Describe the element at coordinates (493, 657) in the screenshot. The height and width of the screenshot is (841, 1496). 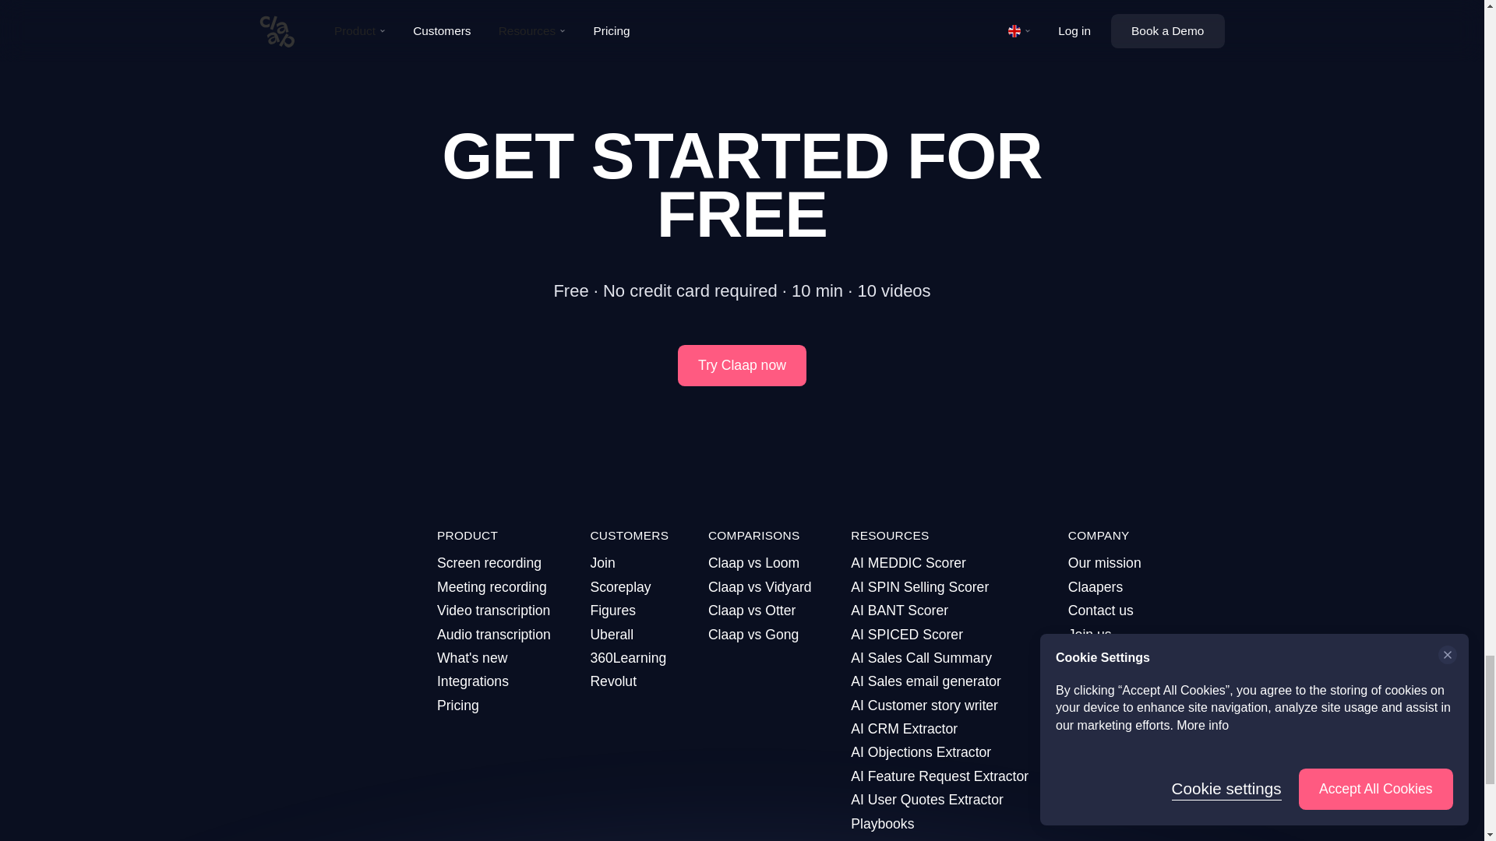
I see `What's new` at that location.